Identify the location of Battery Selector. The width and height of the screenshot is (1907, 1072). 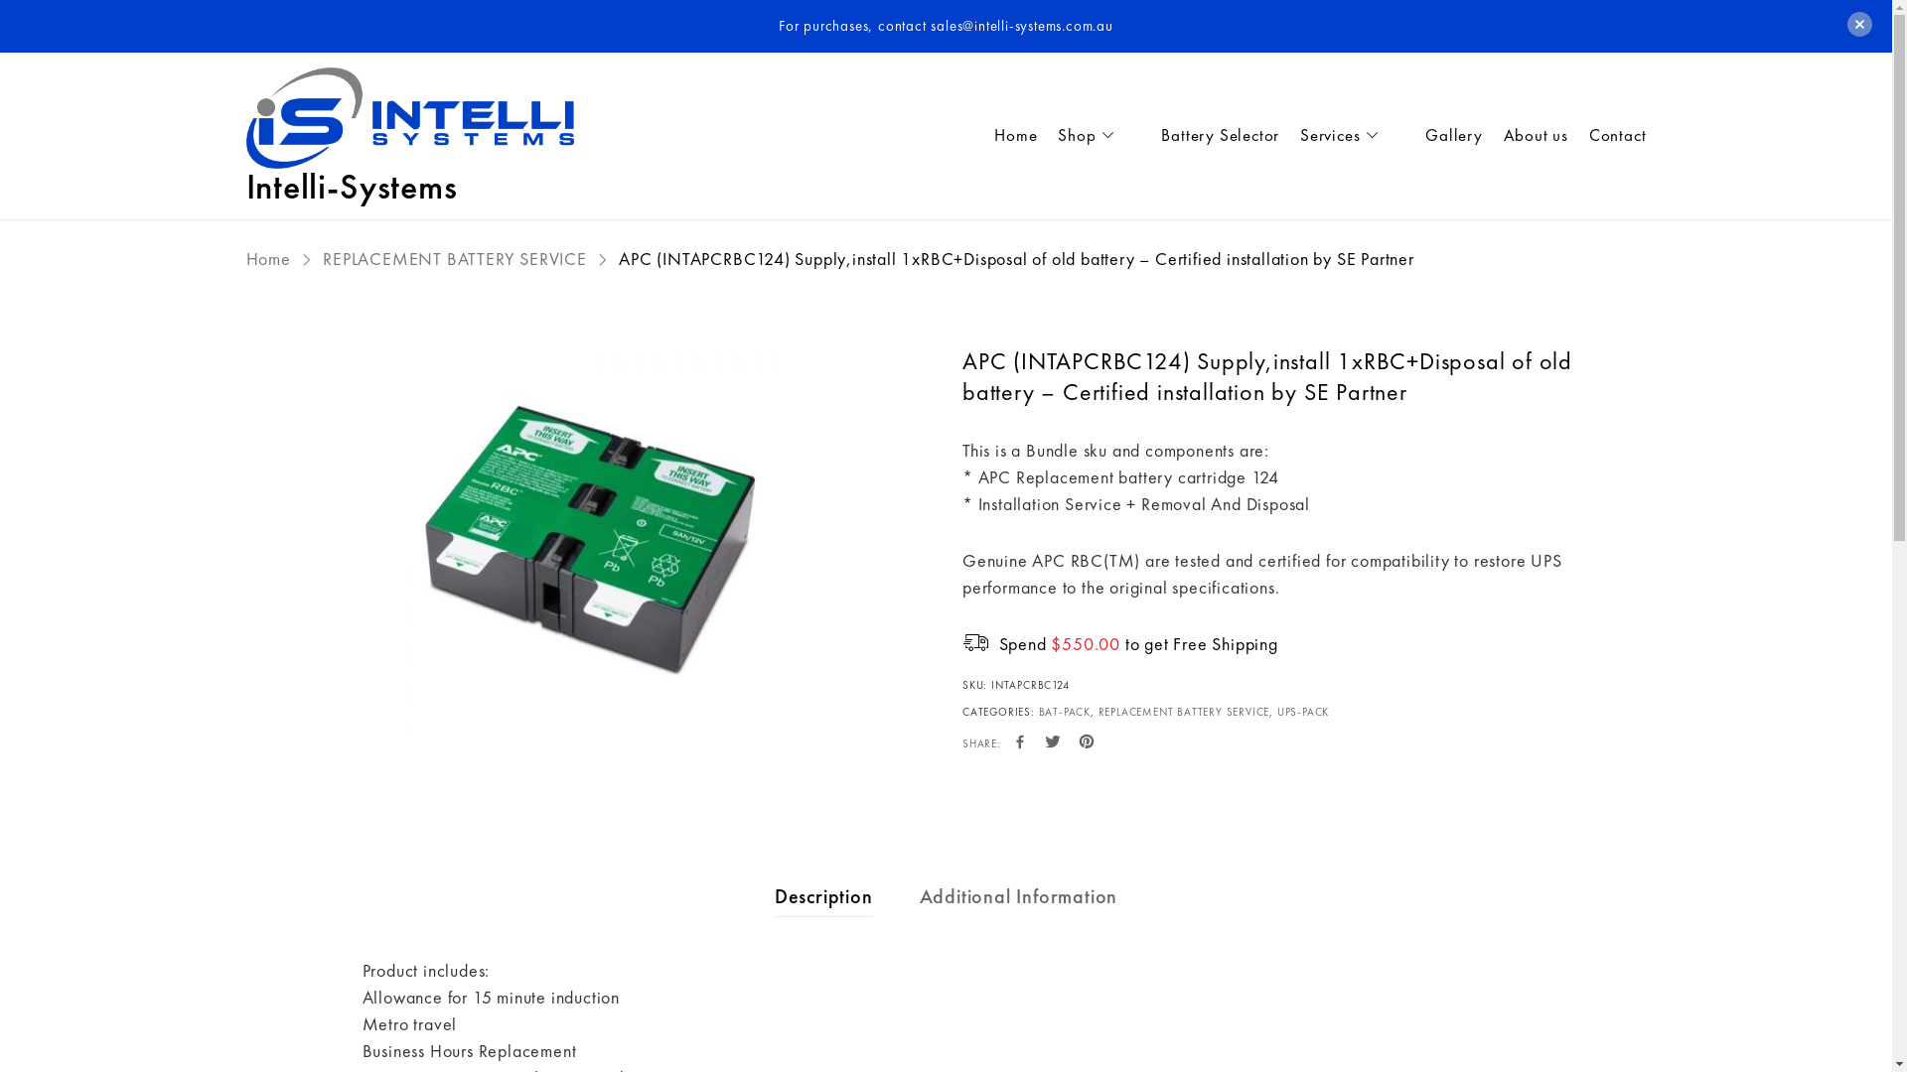
(1210, 136).